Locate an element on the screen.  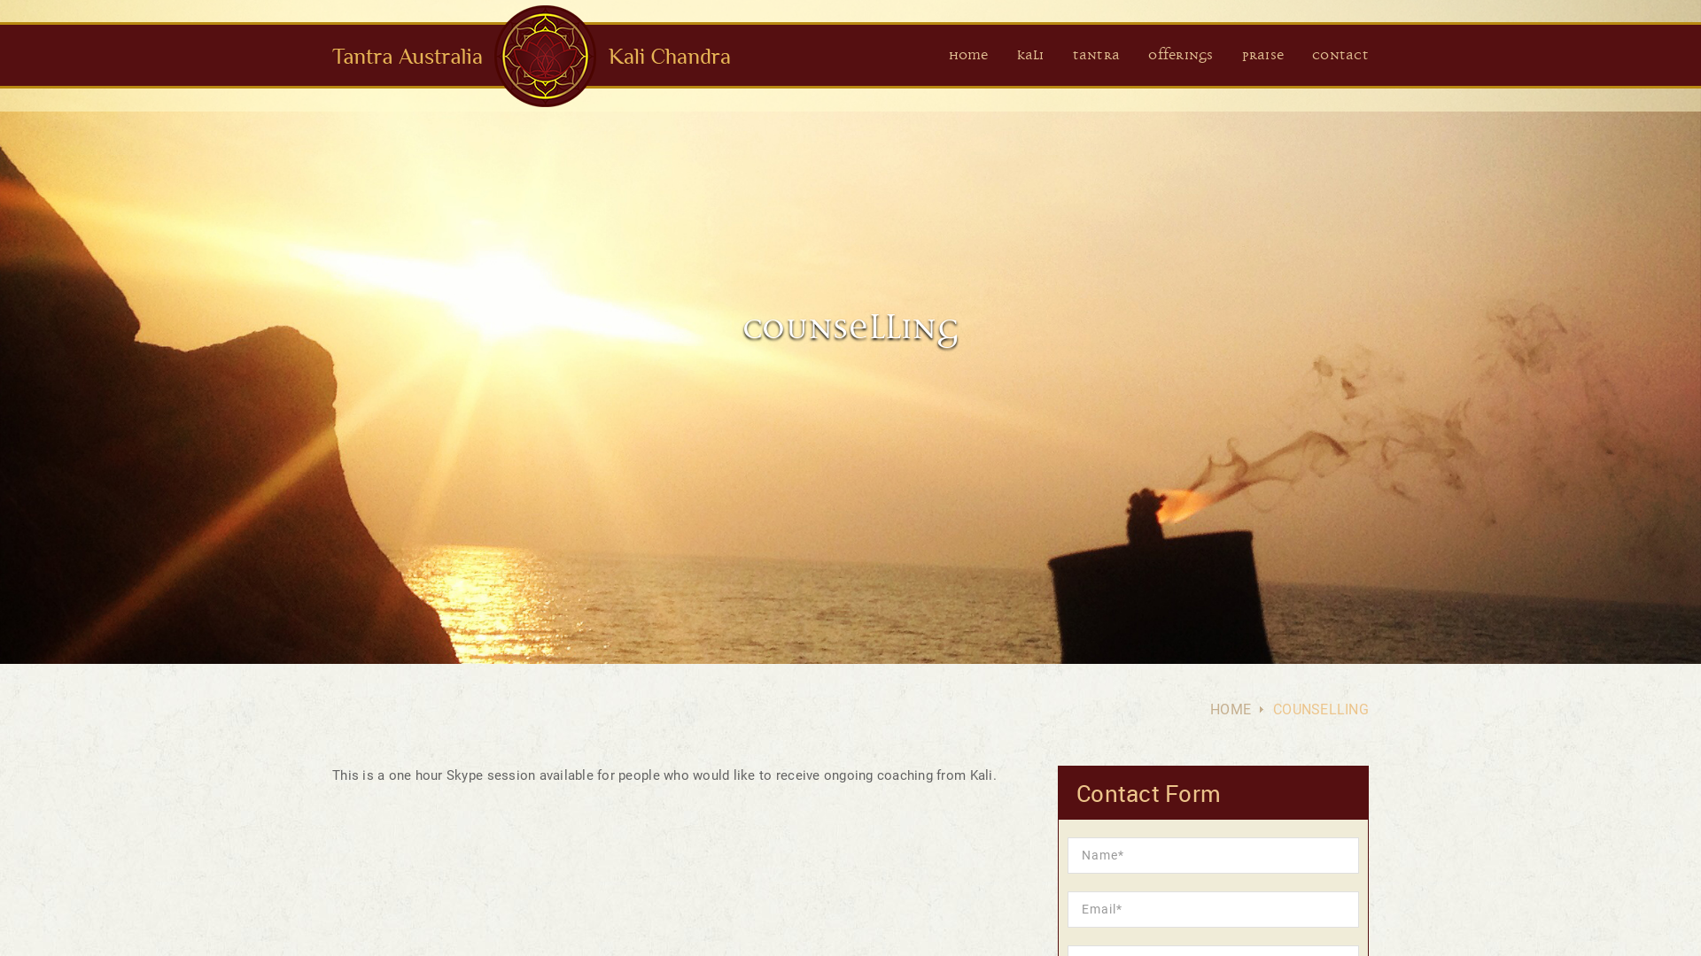
HOME is located at coordinates (1231, 710).